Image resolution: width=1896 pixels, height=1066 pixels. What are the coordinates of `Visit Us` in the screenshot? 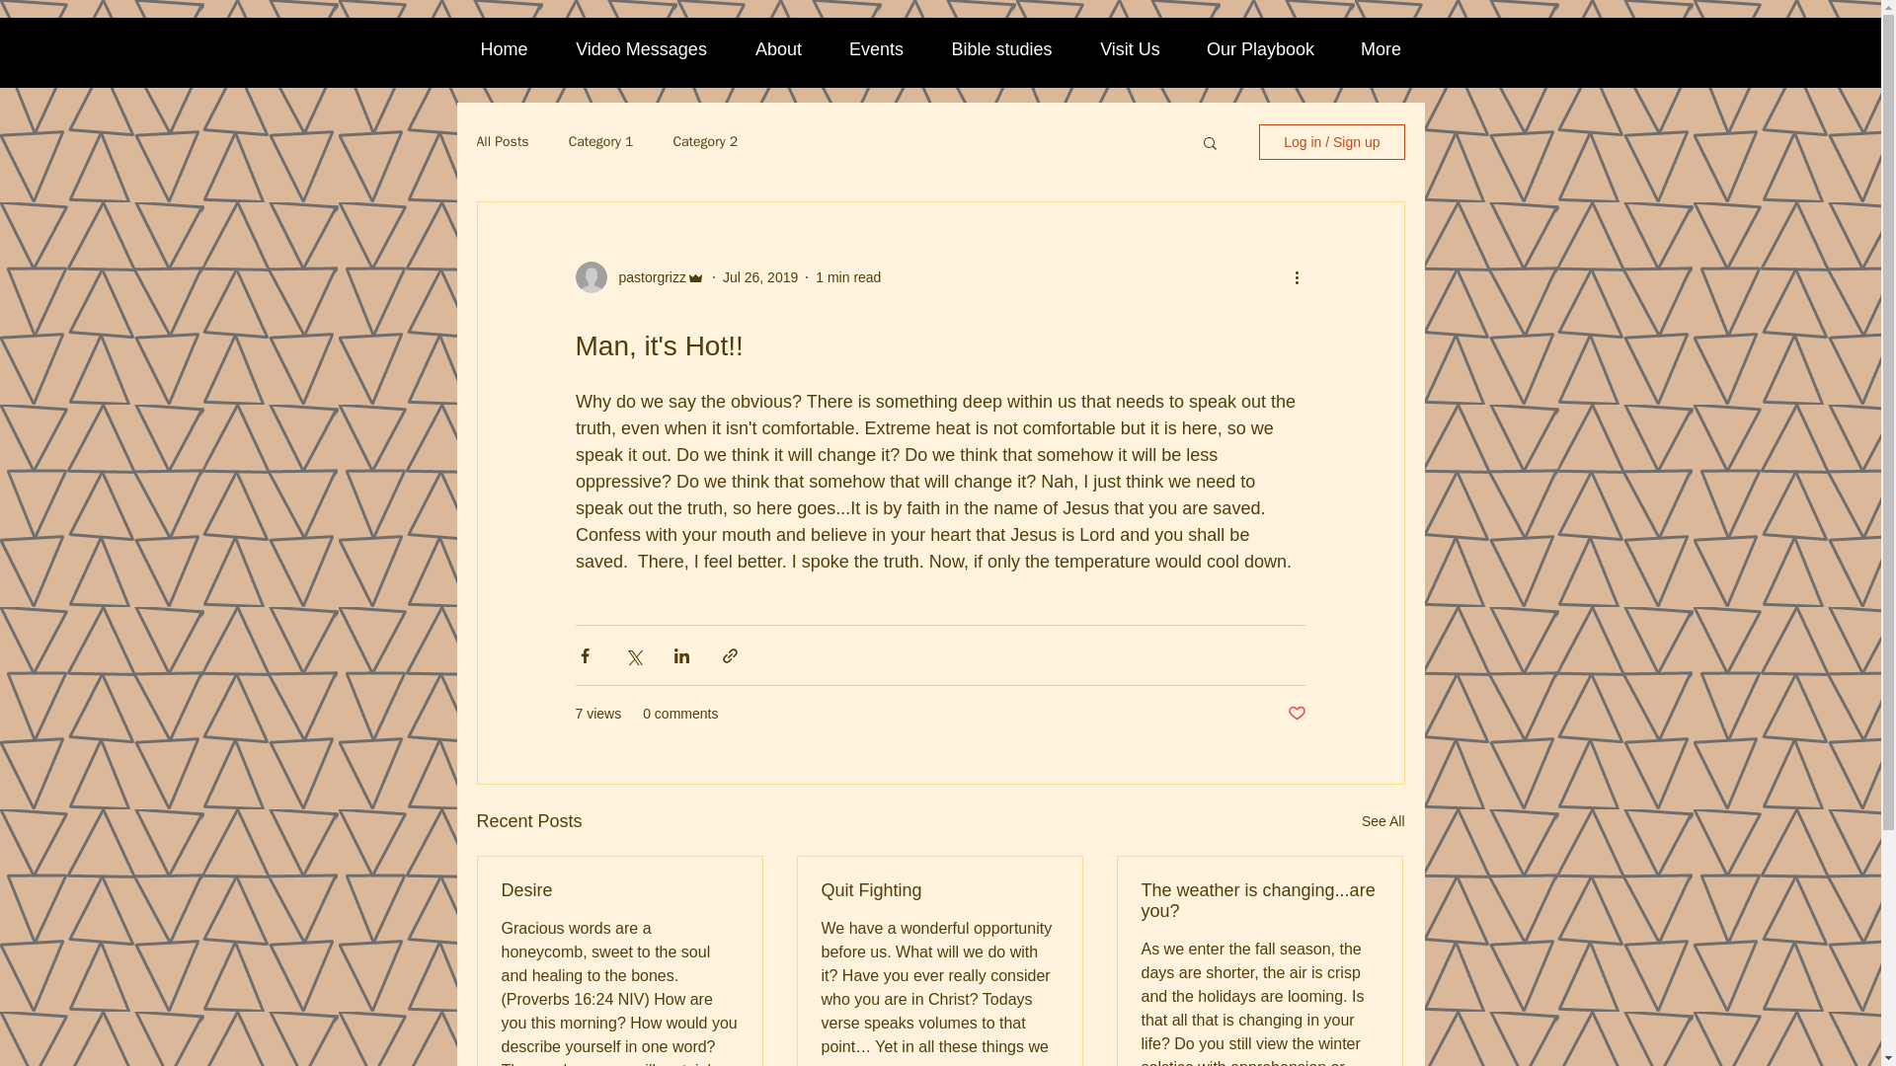 It's located at (1130, 49).